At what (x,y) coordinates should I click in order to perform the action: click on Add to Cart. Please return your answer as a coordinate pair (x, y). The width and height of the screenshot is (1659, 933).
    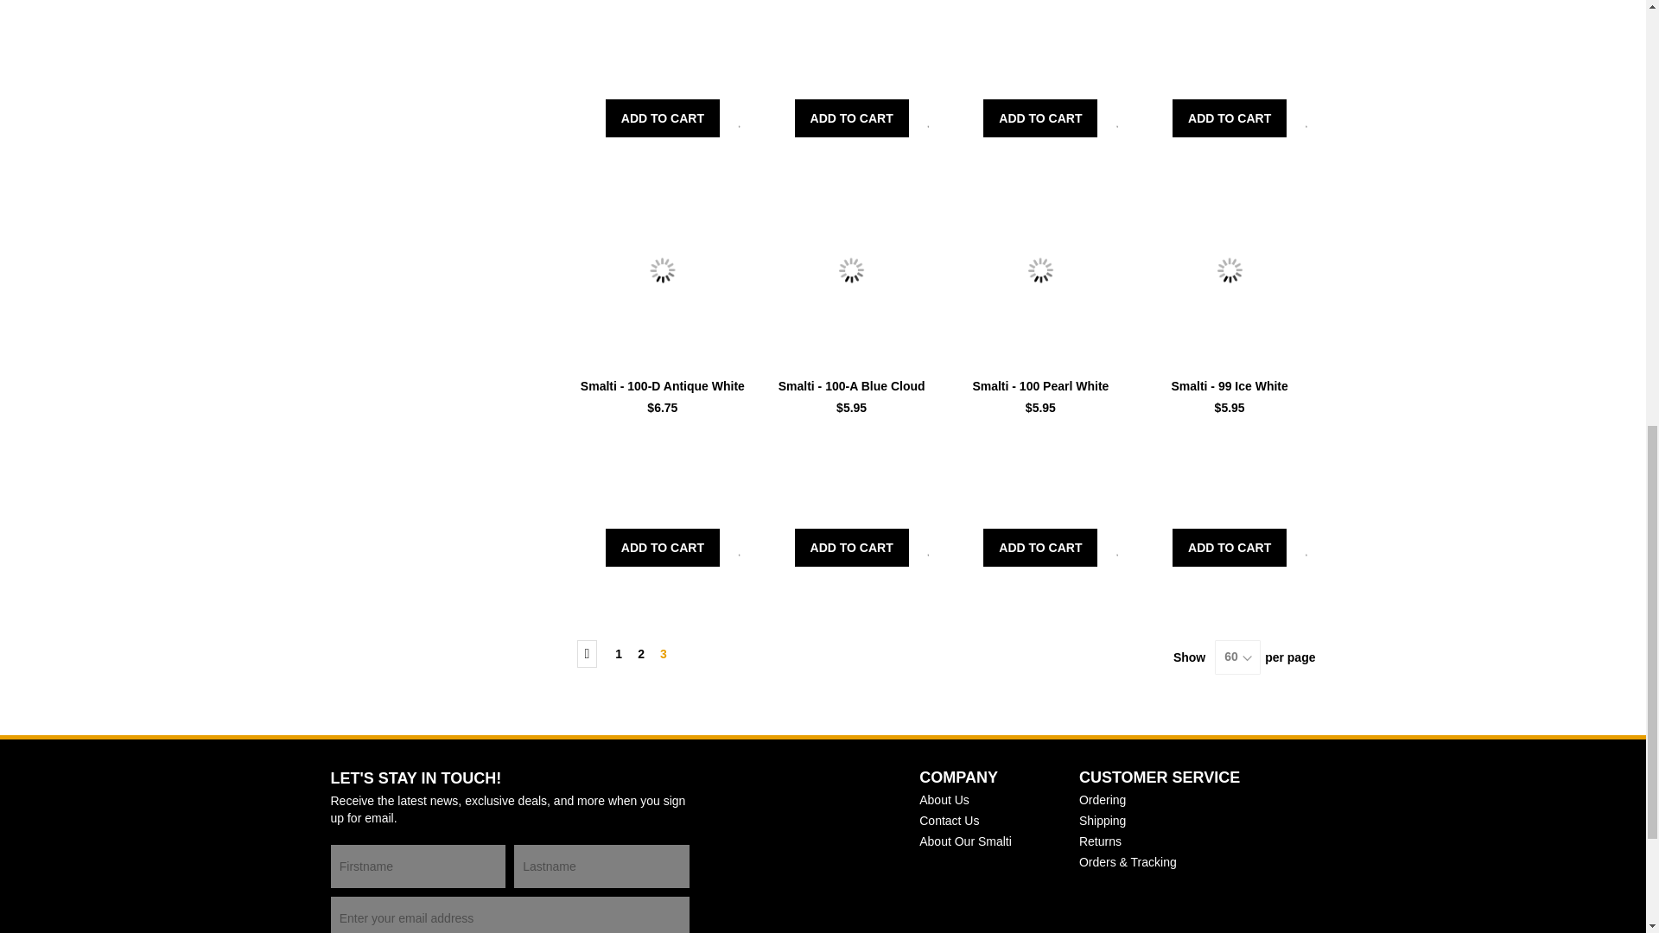
    Looking at the image, I should click on (1230, 117).